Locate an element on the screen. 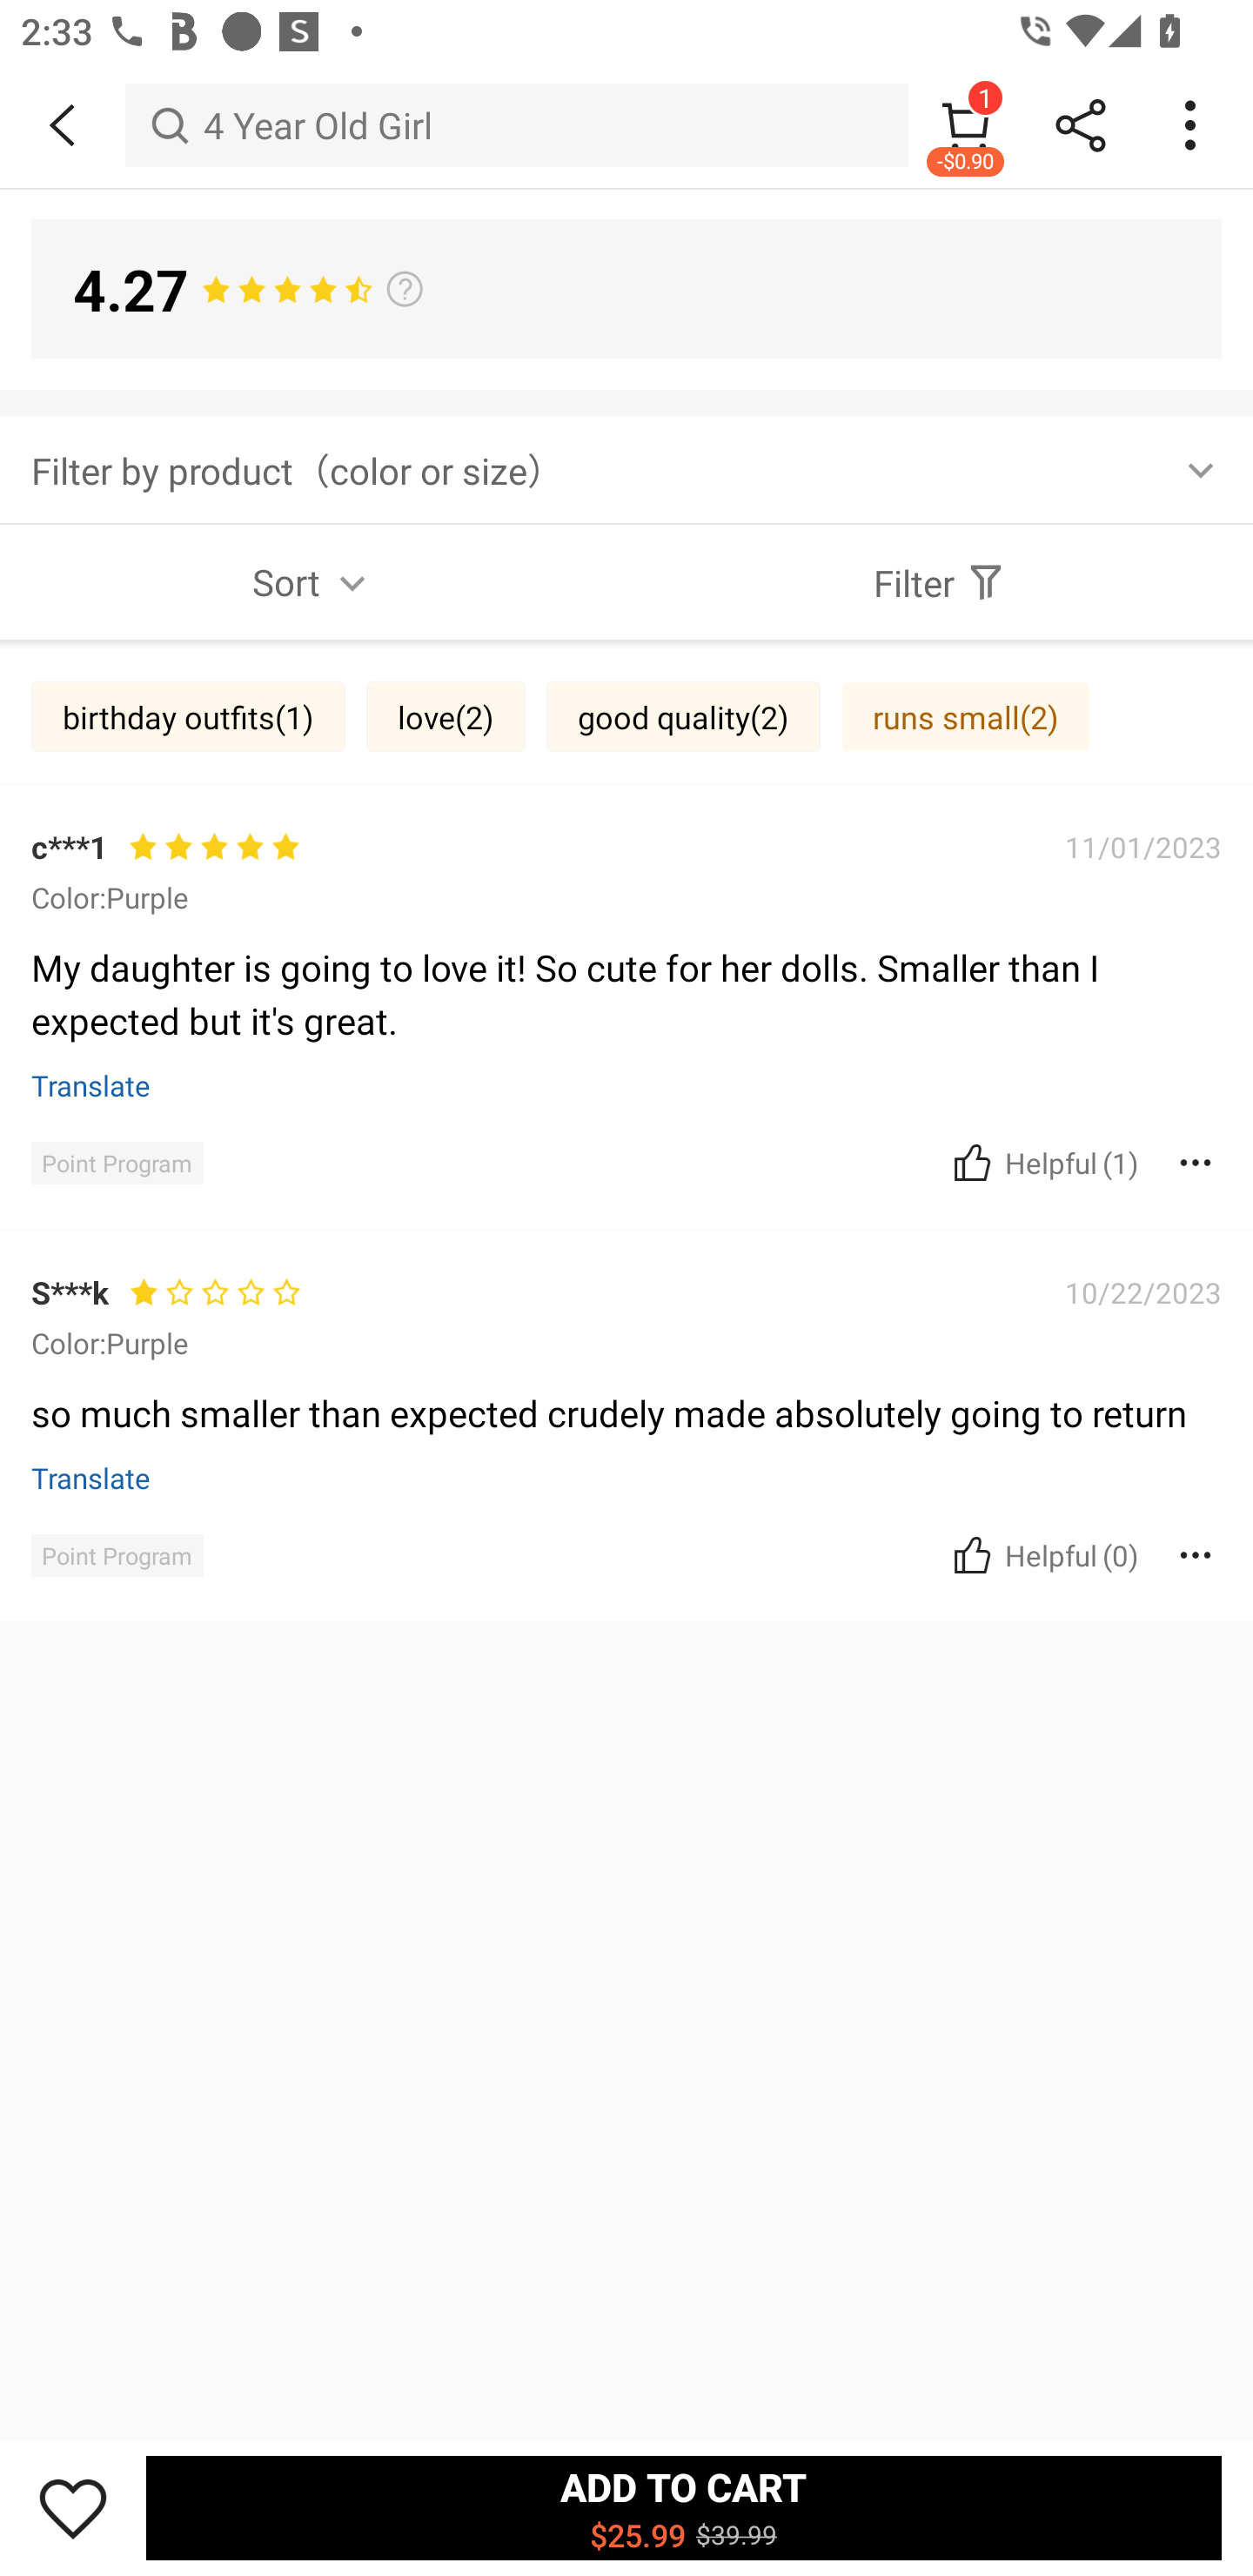 The width and height of the screenshot is (1253, 2576). Save is located at coordinates (73, 2507).